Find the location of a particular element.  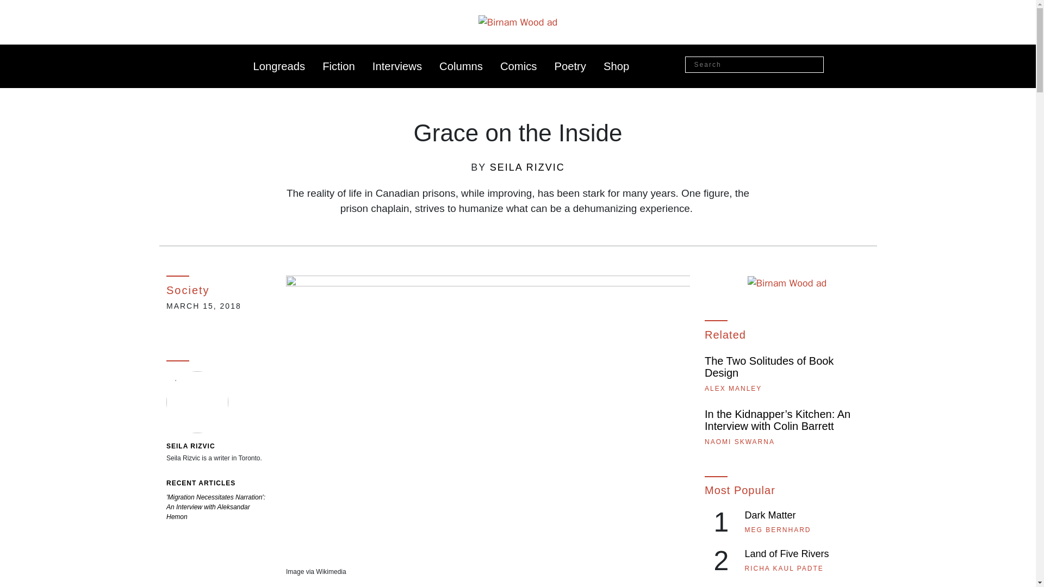

Facebook is located at coordinates (838, 63).